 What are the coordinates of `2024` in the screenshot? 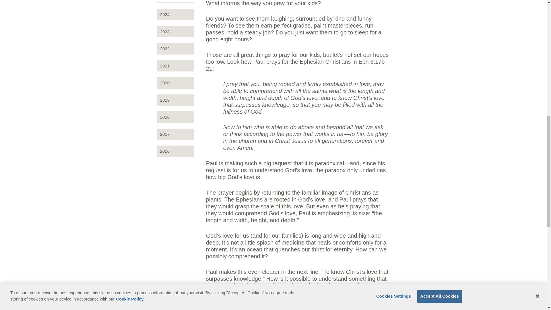 It's located at (176, 15).